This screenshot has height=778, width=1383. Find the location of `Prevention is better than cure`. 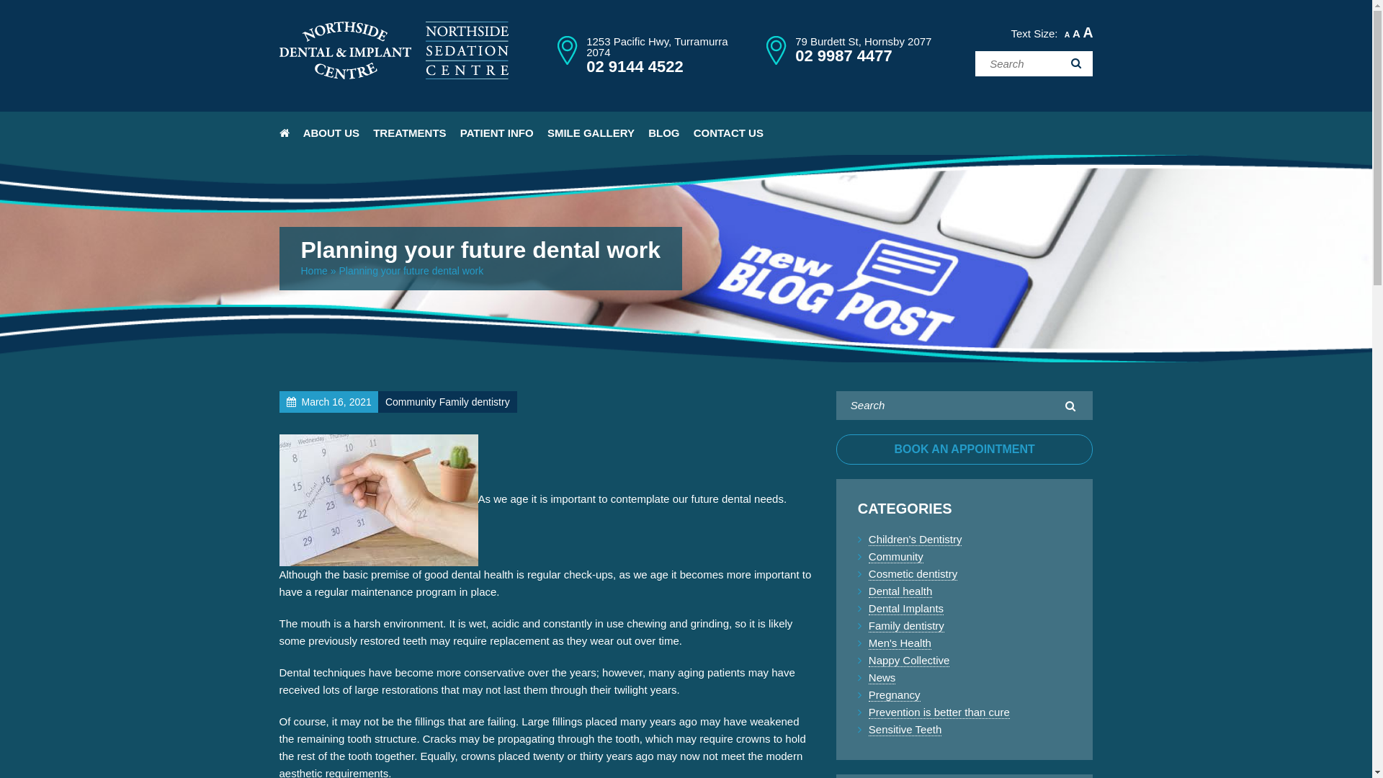

Prevention is better than cure is located at coordinates (939, 712).